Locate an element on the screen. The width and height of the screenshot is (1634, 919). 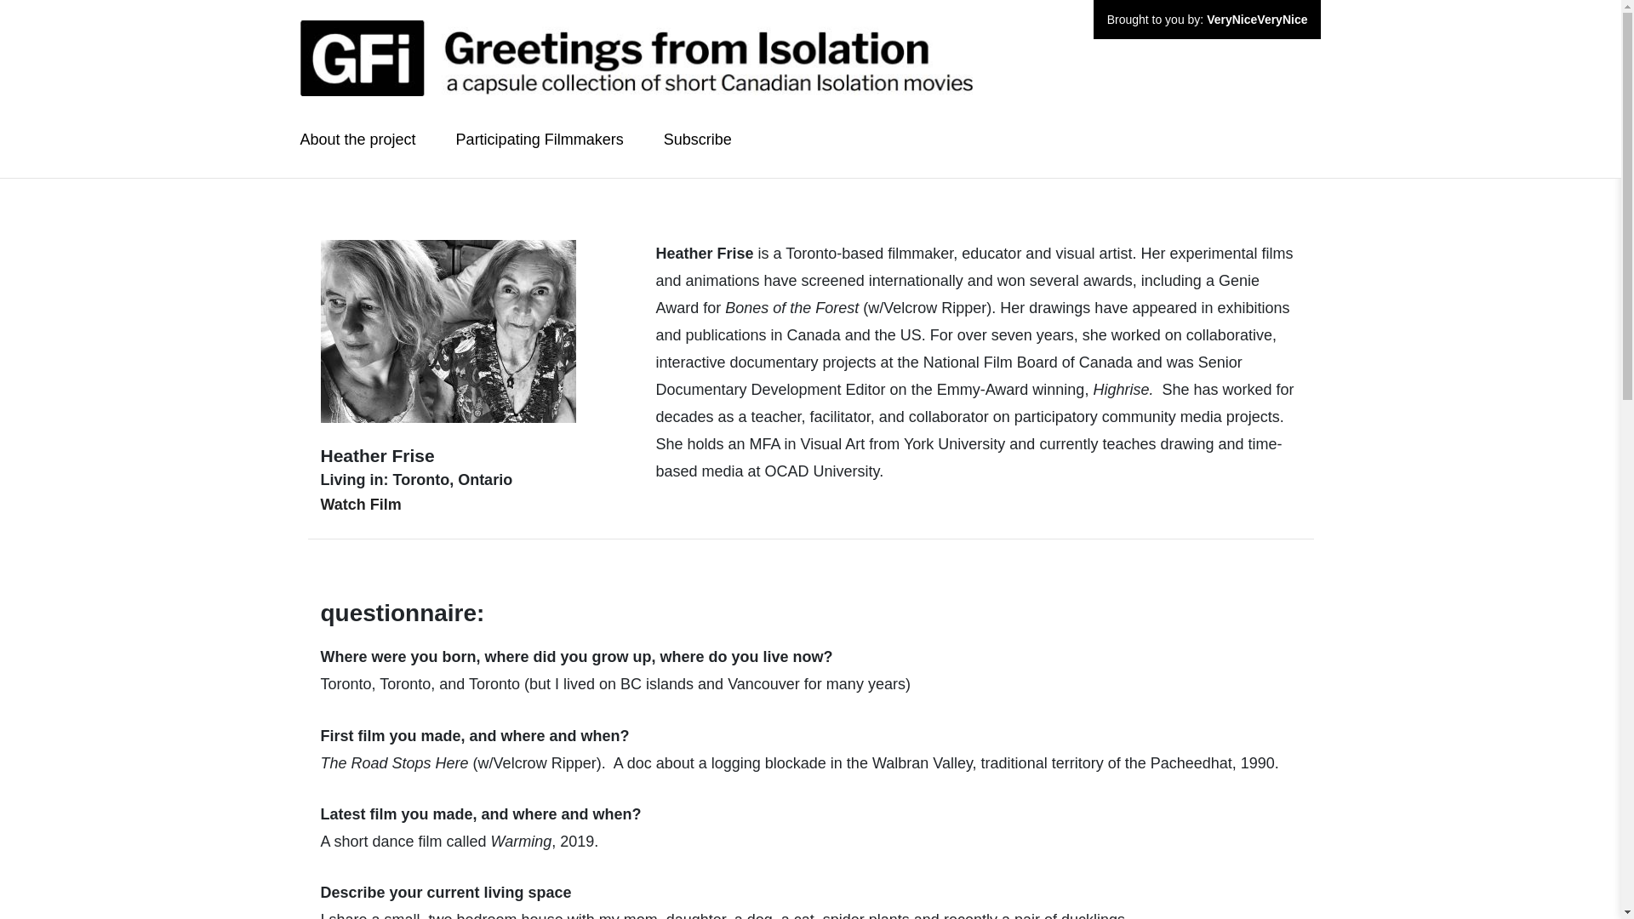
About the project is located at coordinates (358, 141).